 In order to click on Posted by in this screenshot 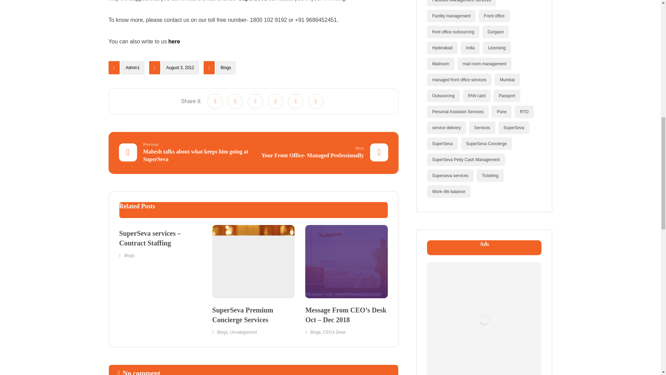, I will do `click(126, 69)`.